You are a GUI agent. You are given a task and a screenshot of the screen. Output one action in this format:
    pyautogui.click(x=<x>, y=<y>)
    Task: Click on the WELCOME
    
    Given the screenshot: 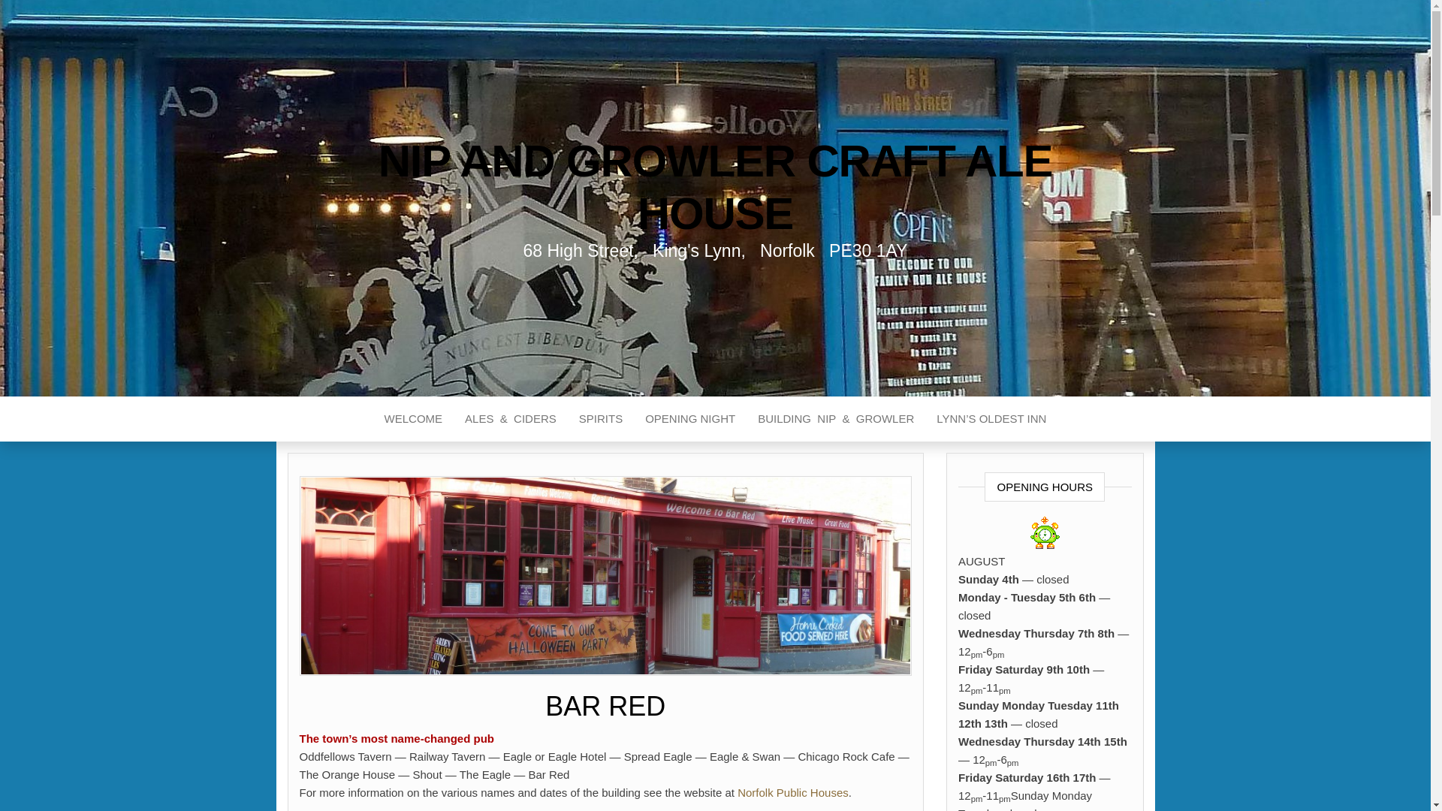 What is the action you would take?
    pyautogui.click(x=413, y=419)
    